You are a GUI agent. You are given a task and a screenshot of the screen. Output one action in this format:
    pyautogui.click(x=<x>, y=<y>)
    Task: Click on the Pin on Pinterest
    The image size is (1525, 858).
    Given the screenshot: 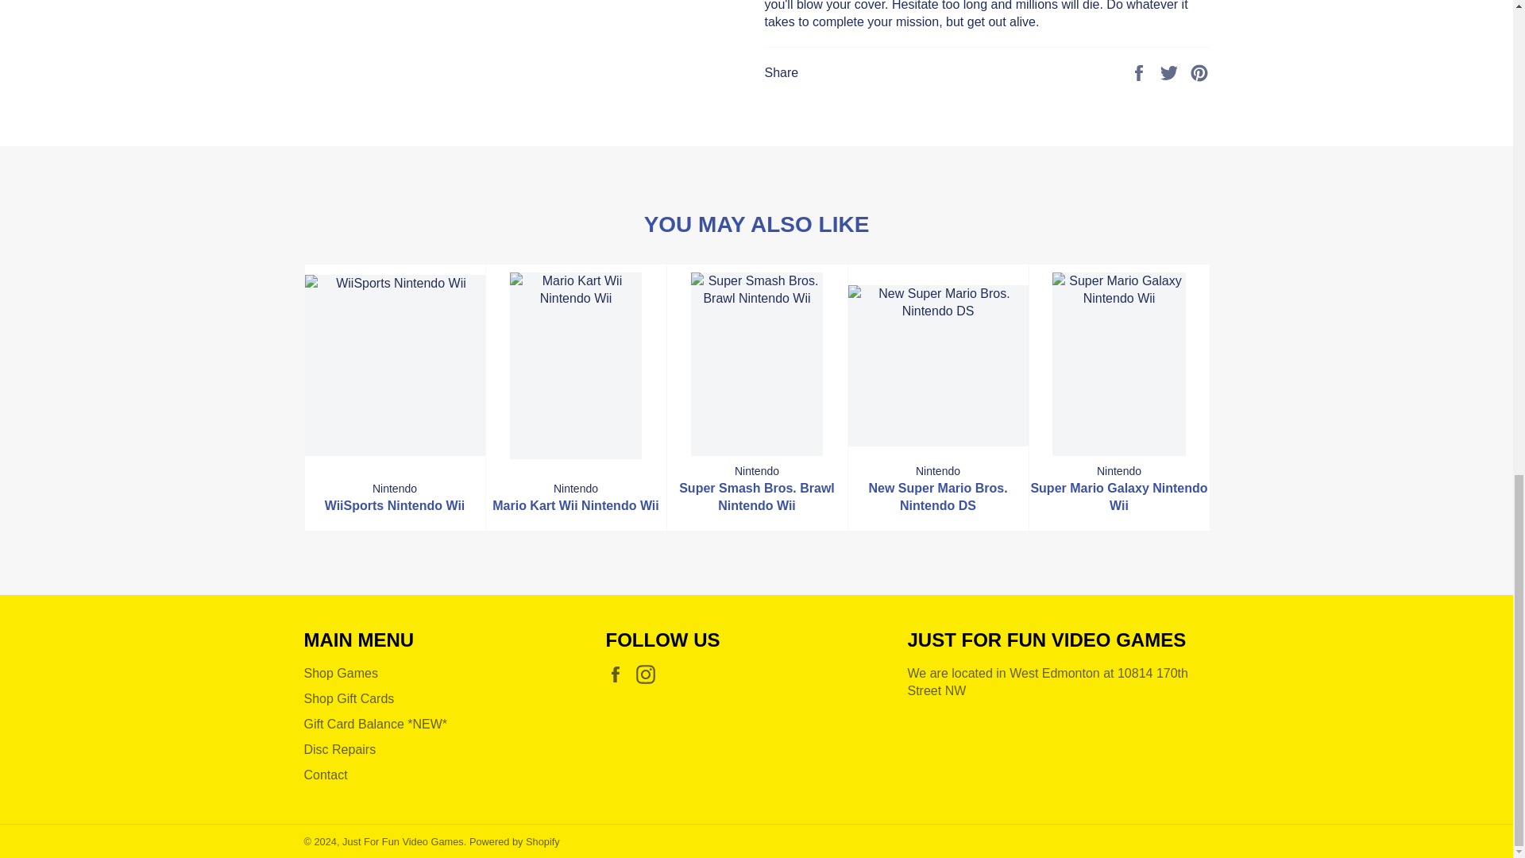 What is the action you would take?
    pyautogui.click(x=1199, y=71)
    